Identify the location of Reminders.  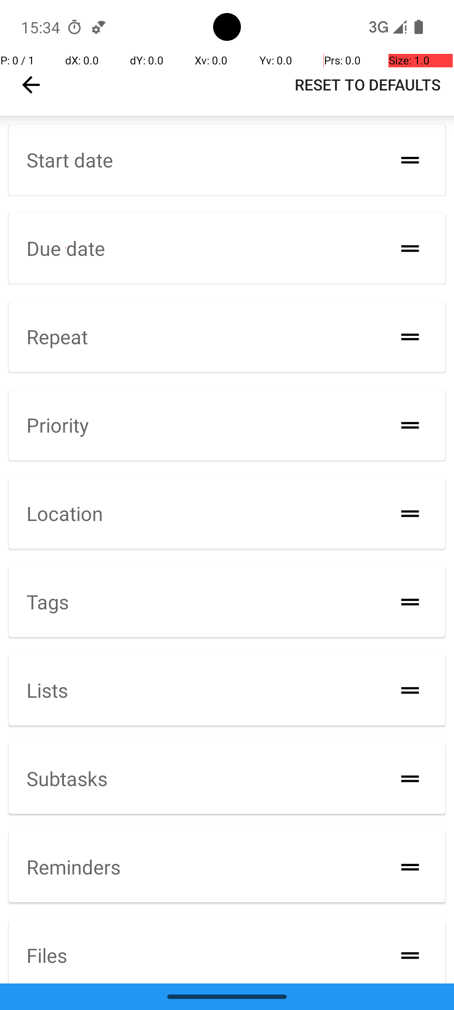
(74, 867).